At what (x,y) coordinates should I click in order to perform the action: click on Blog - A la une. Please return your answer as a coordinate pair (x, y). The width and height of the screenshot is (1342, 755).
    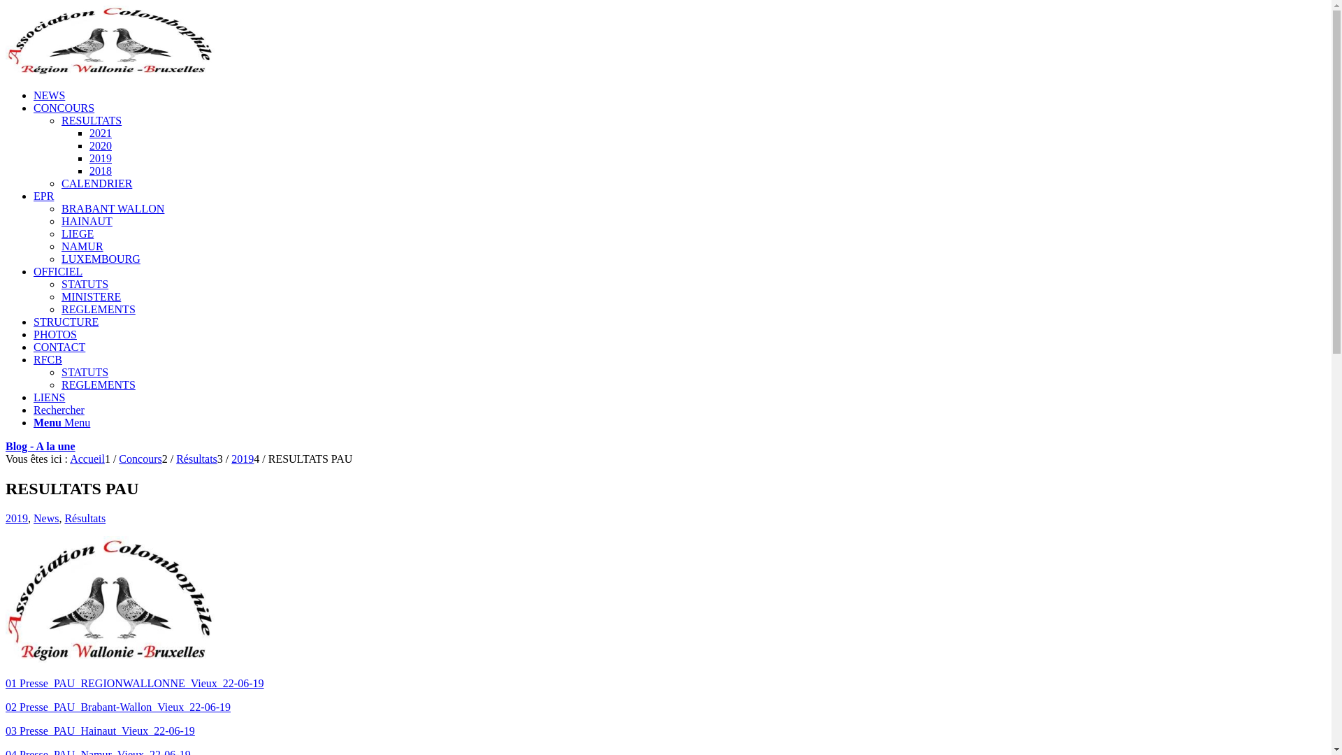
    Looking at the image, I should click on (41, 446).